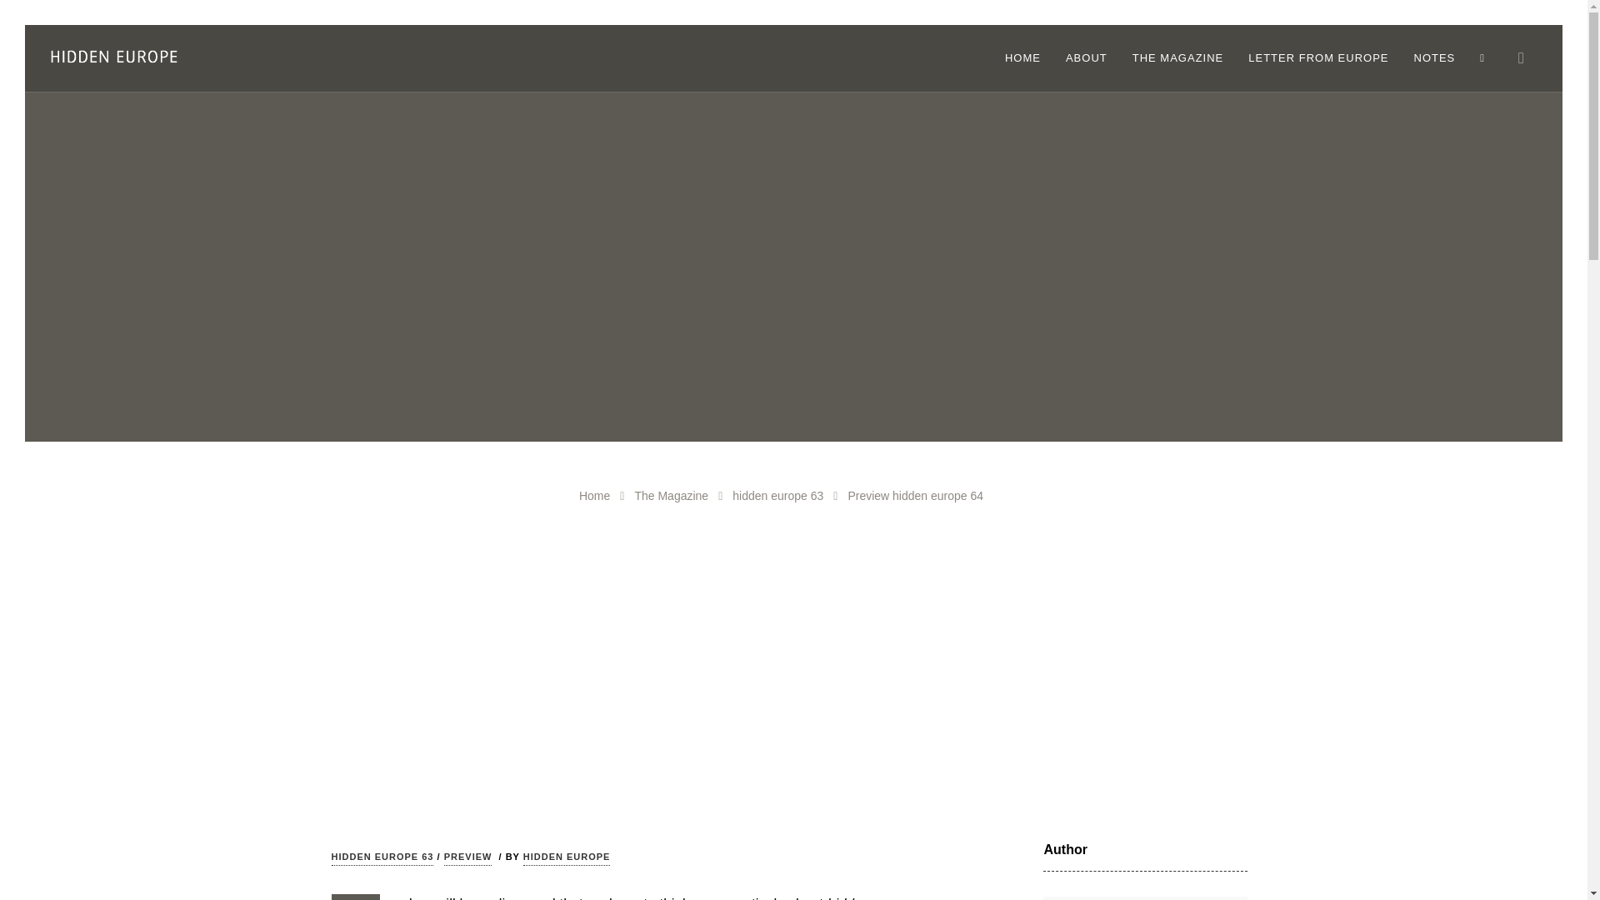  I want to click on LETTER FROM EUROPE, so click(1318, 58).